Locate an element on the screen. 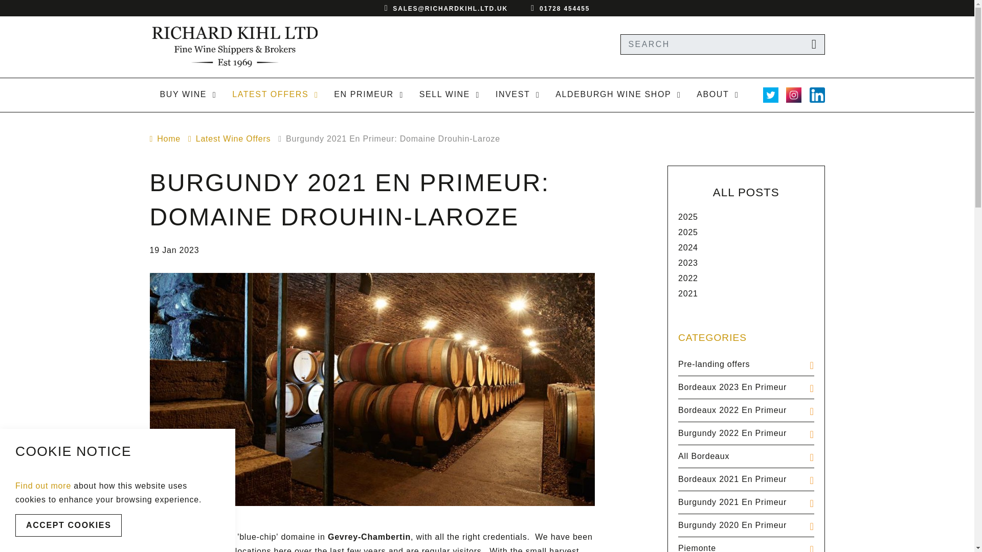 The height and width of the screenshot is (552, 982). LATEST OFFERS is located at coordinates (273, 93).